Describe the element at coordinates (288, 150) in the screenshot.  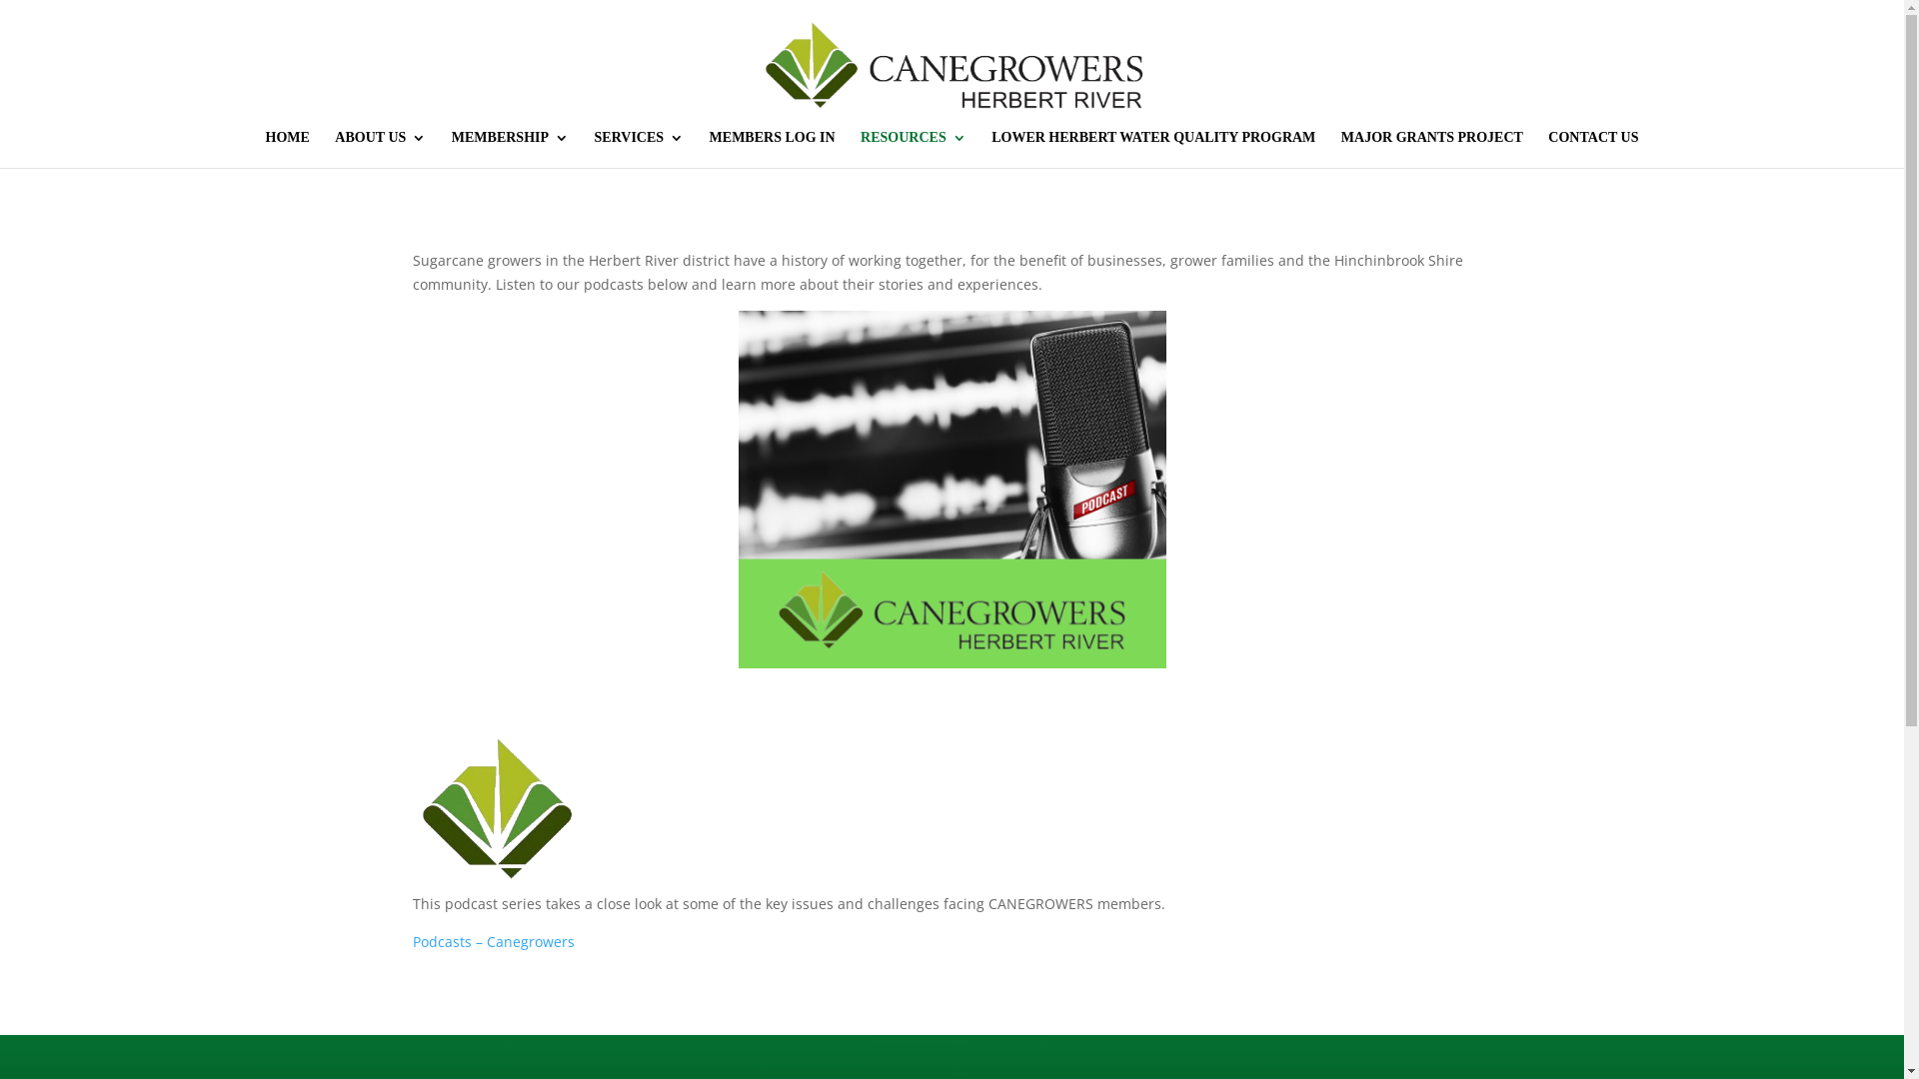
I see `HOME` at that location.